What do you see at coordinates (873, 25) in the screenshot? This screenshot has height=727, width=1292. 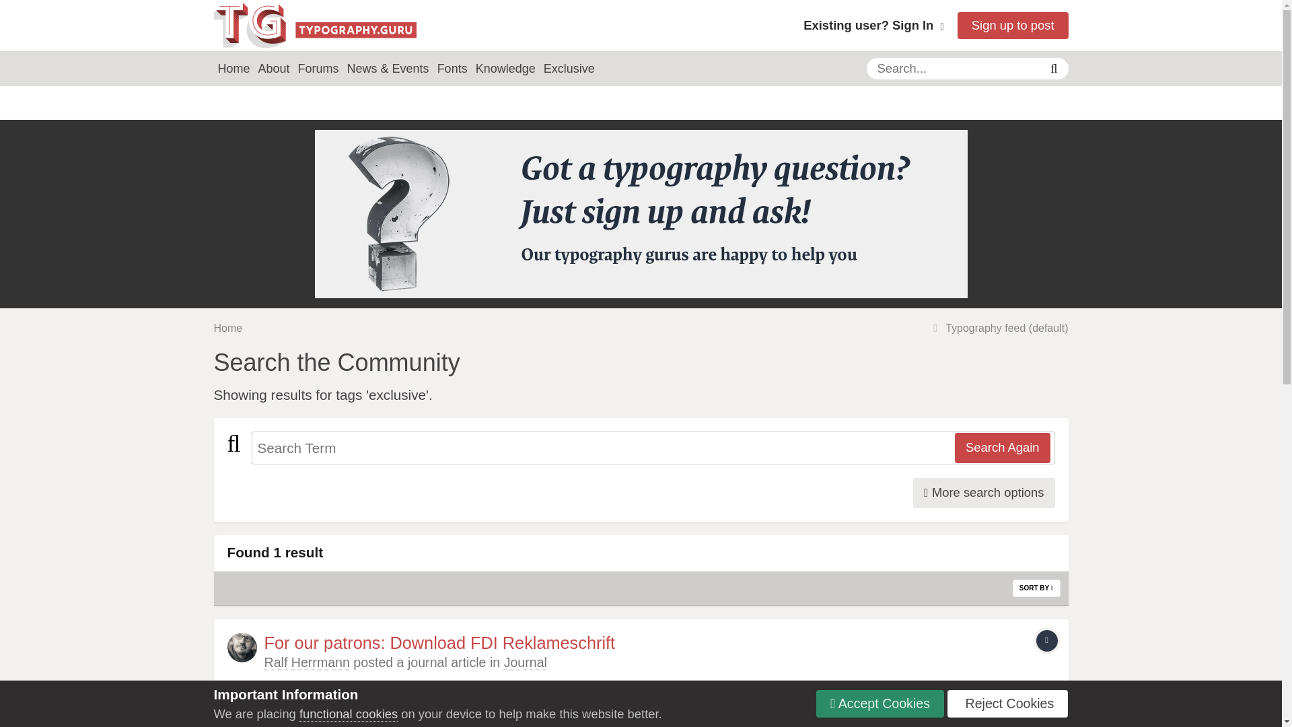 I see `Existing user? Sign In  ` at bounding box center [873, 25].